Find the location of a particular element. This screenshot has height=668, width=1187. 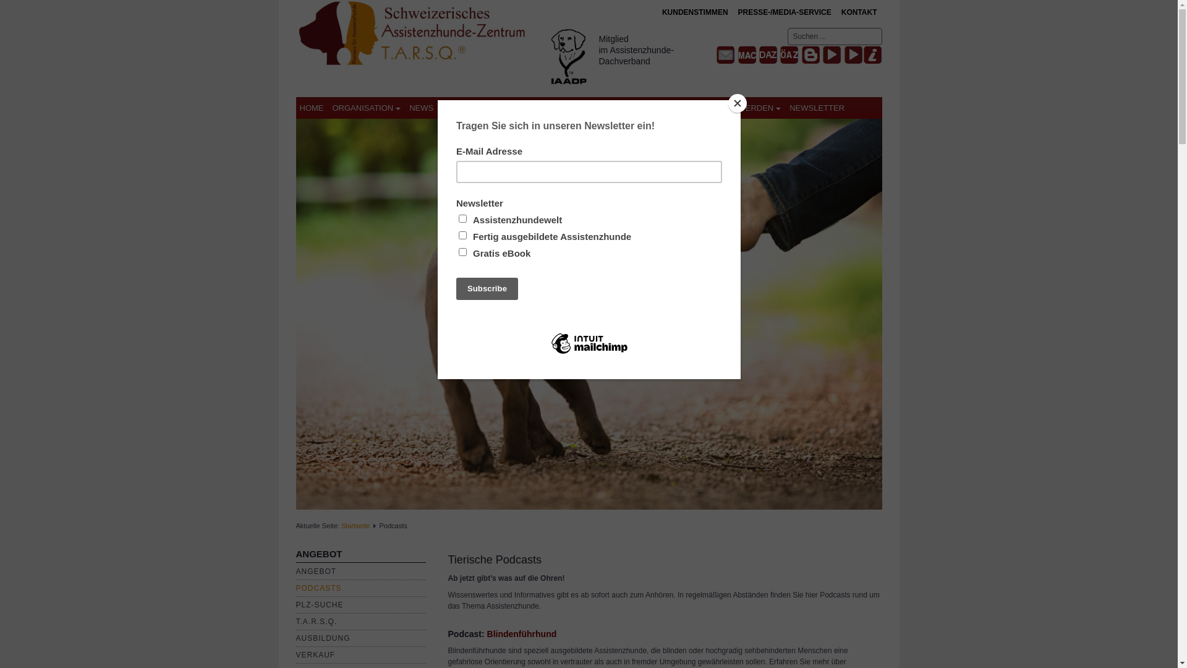

AUSBILDUNG is located at coordinates (323, 638).